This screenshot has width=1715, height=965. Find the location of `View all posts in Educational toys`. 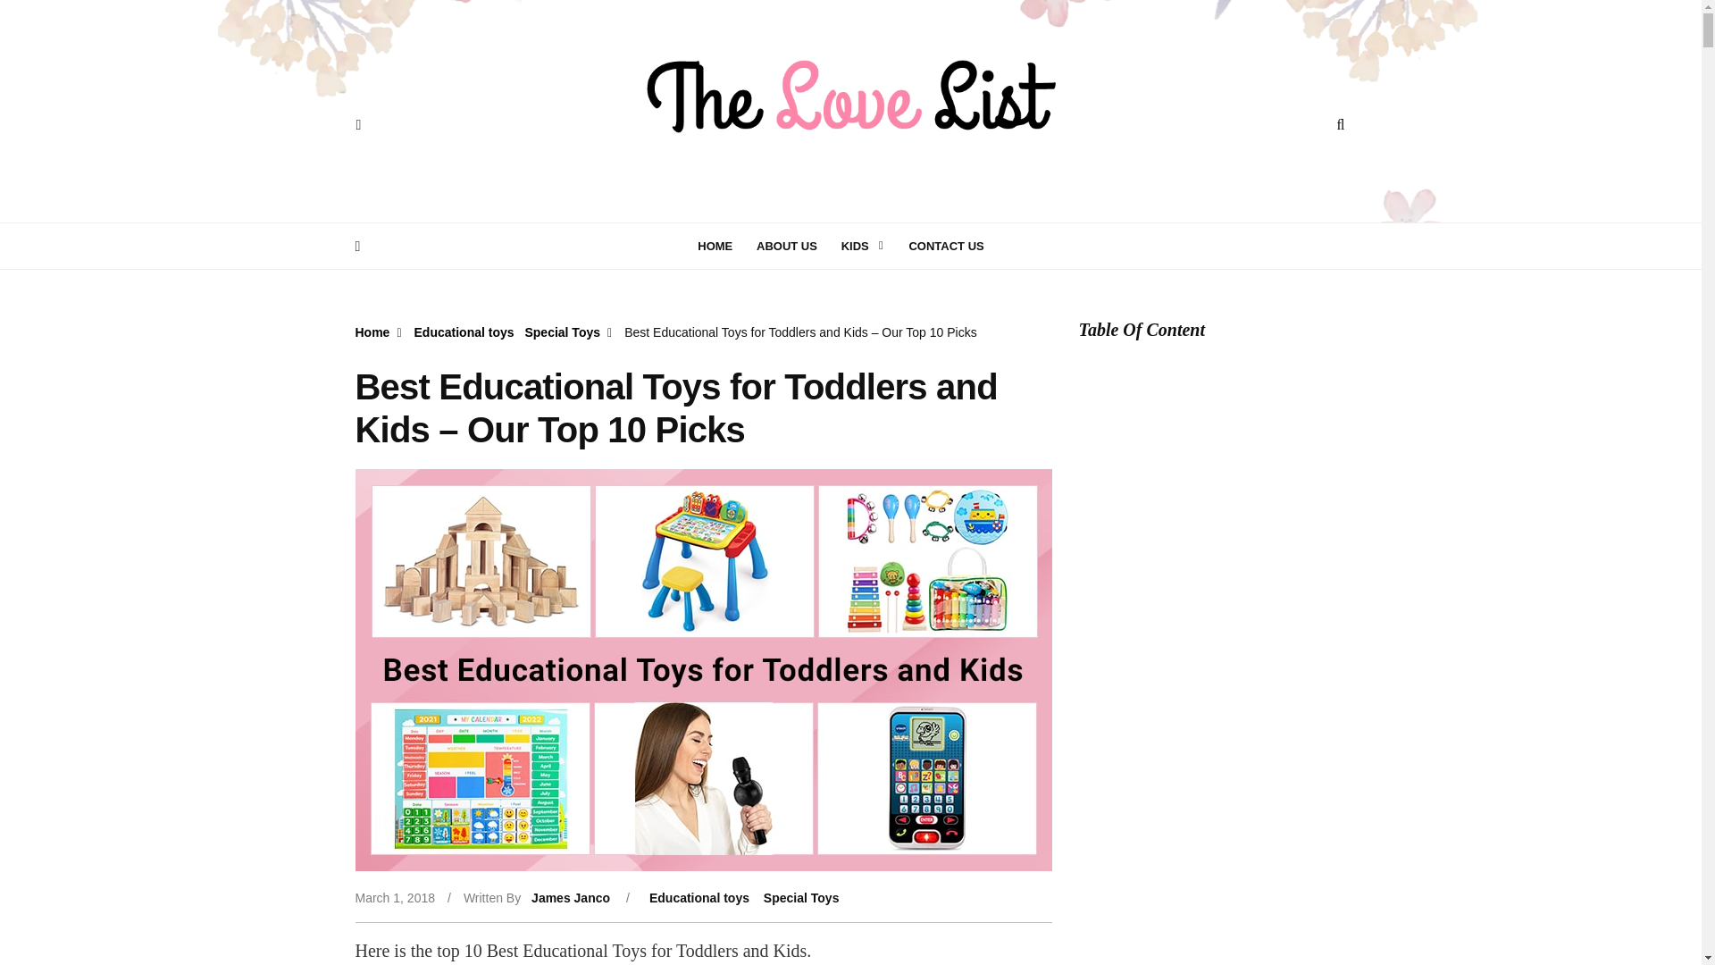

View all posts in Educational toys is located at coordinates (464, 332).